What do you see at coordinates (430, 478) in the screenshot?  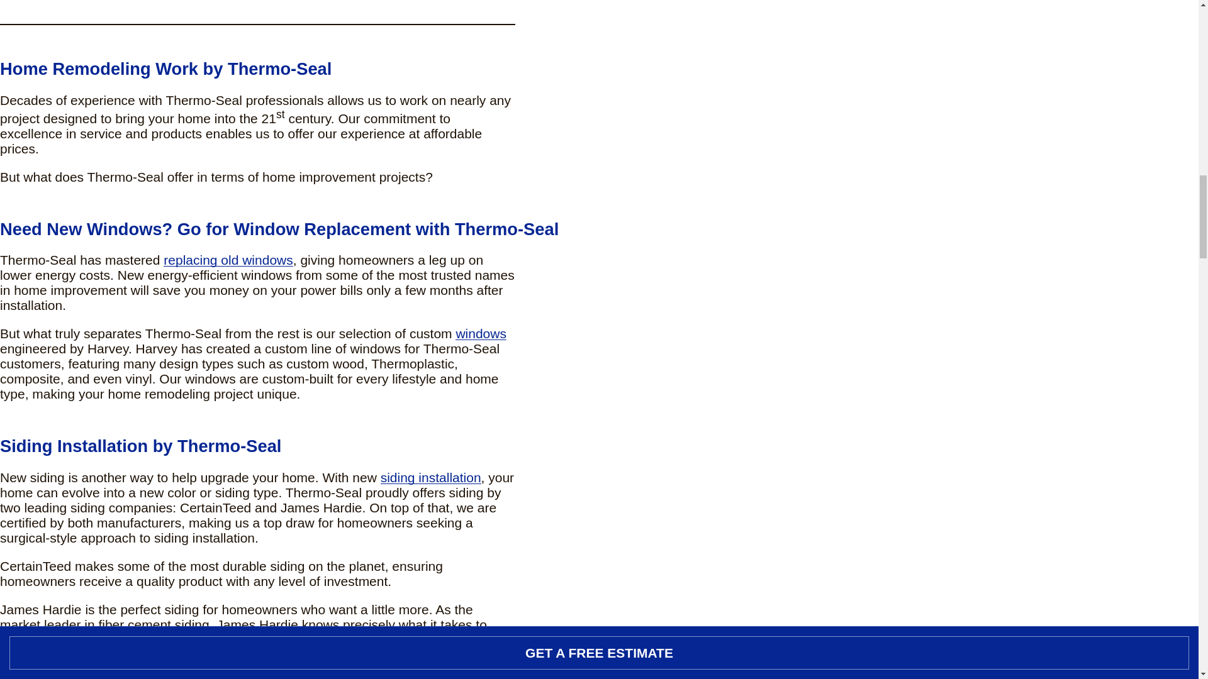 I see `siding installation` at bounding box center [430, 478].